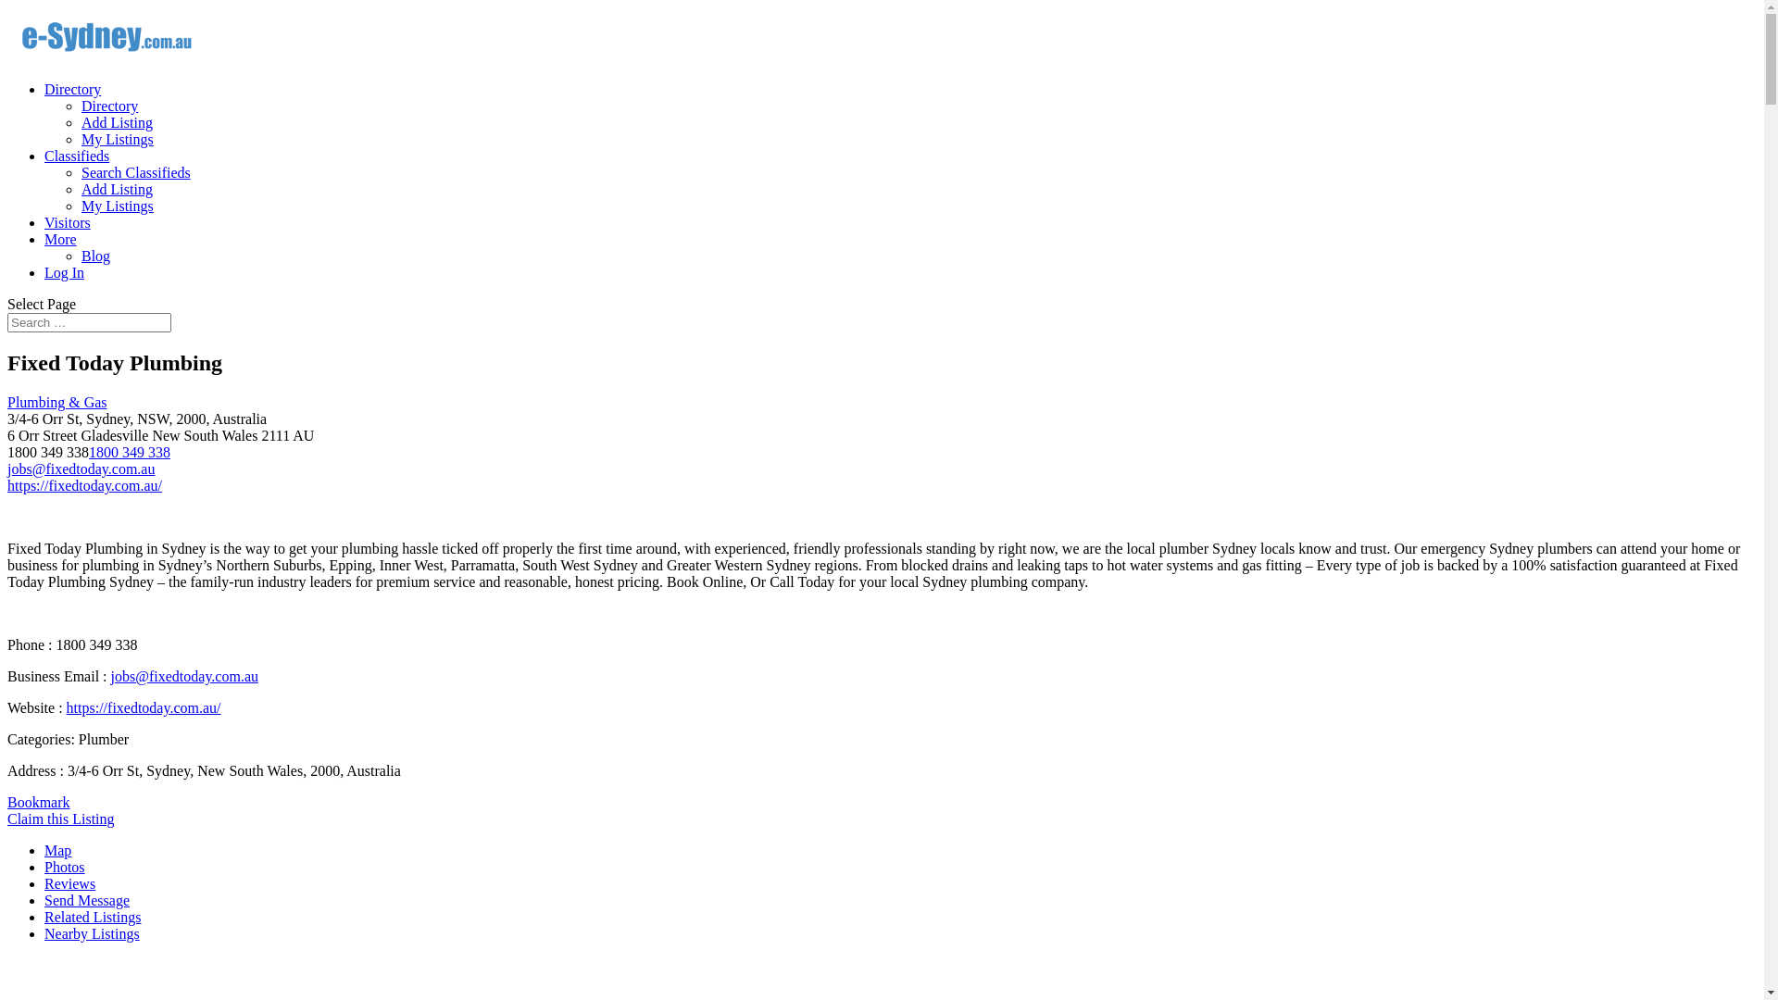 This screenshot has width=1778, height=1000. What do you see at coordinates (96, 256) in the screenshot?
I see `Blog` at bounding box center [96, 256].